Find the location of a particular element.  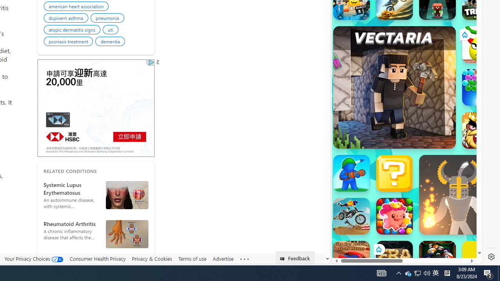

Draw To Smash: Logic Puzzle Draw To Smash: Logic Puzzle is located at coordinates (480, 44).